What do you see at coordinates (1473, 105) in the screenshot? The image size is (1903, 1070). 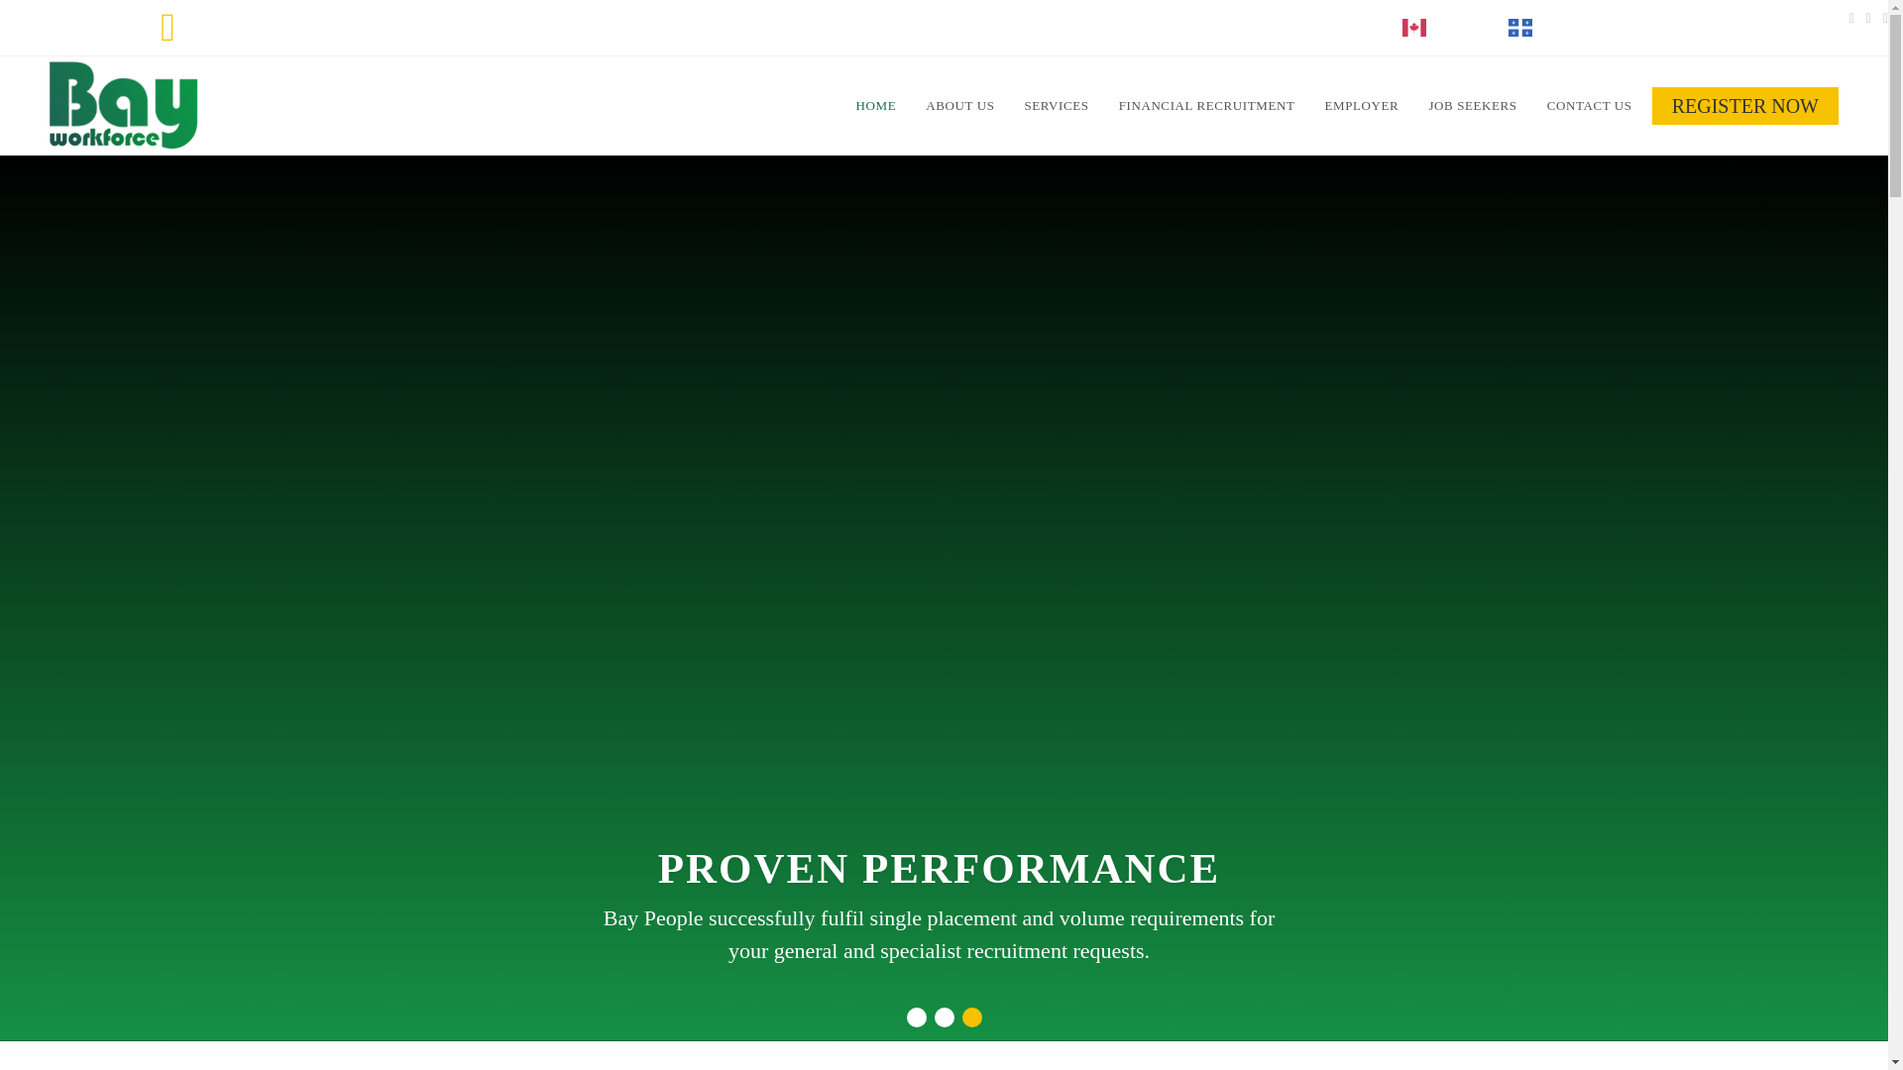 I see `JOB SEEKERS` at bounding box center [1473, 105].